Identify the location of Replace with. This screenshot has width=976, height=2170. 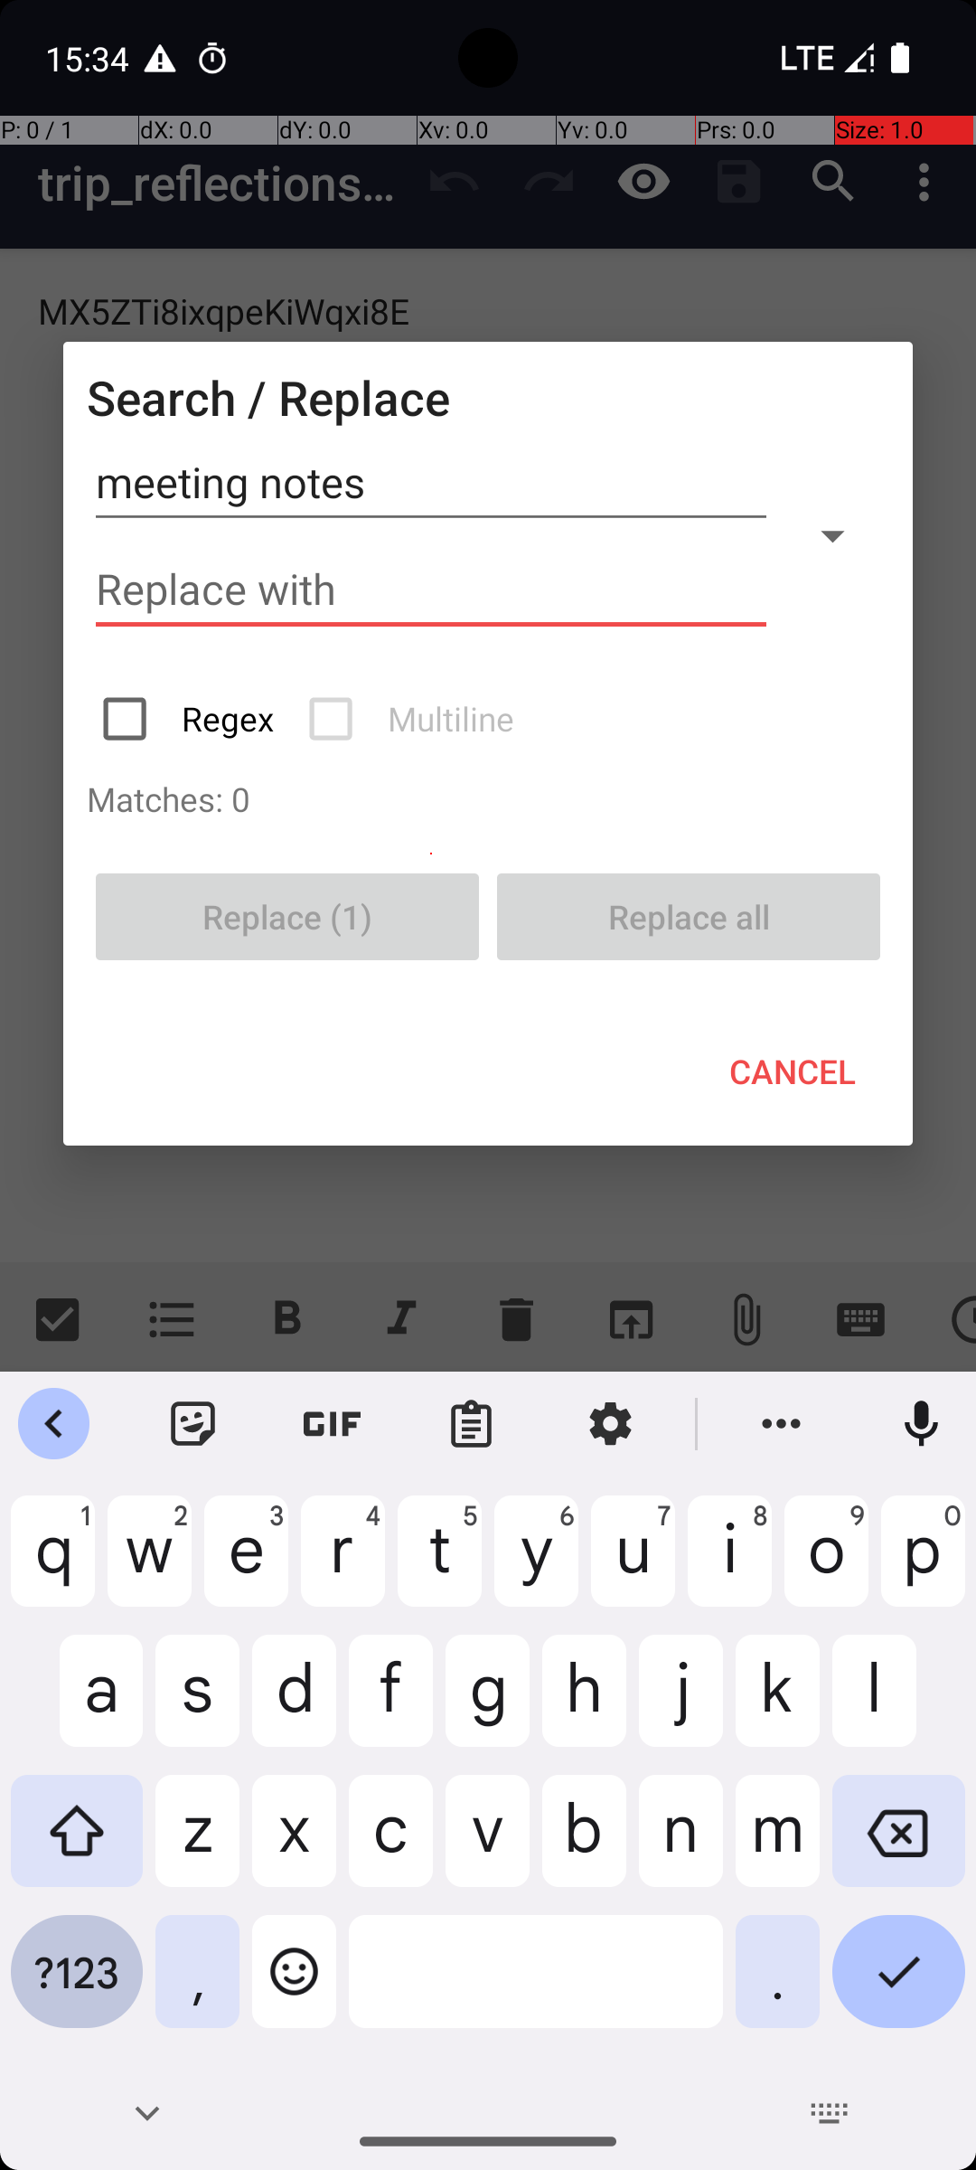
(431, 590).